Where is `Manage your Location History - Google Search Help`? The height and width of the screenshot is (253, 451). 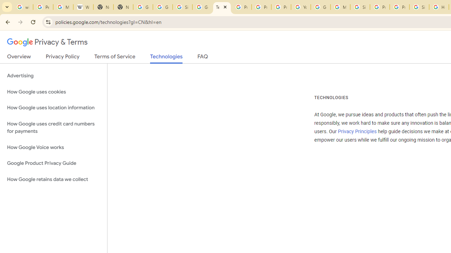
Manage your Location History - Google Search Help is located at coordinates (63, 7).